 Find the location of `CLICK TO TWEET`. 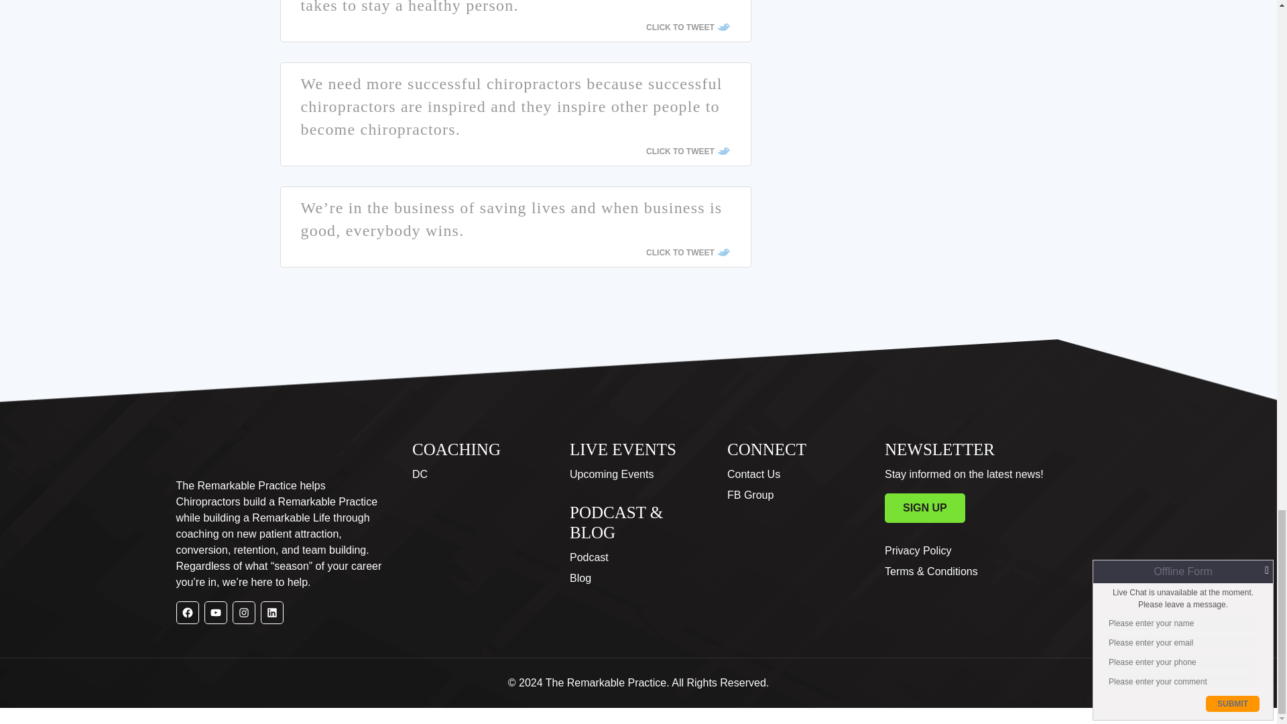

CLICK TO TWEET is located at coordinates (688, 27).